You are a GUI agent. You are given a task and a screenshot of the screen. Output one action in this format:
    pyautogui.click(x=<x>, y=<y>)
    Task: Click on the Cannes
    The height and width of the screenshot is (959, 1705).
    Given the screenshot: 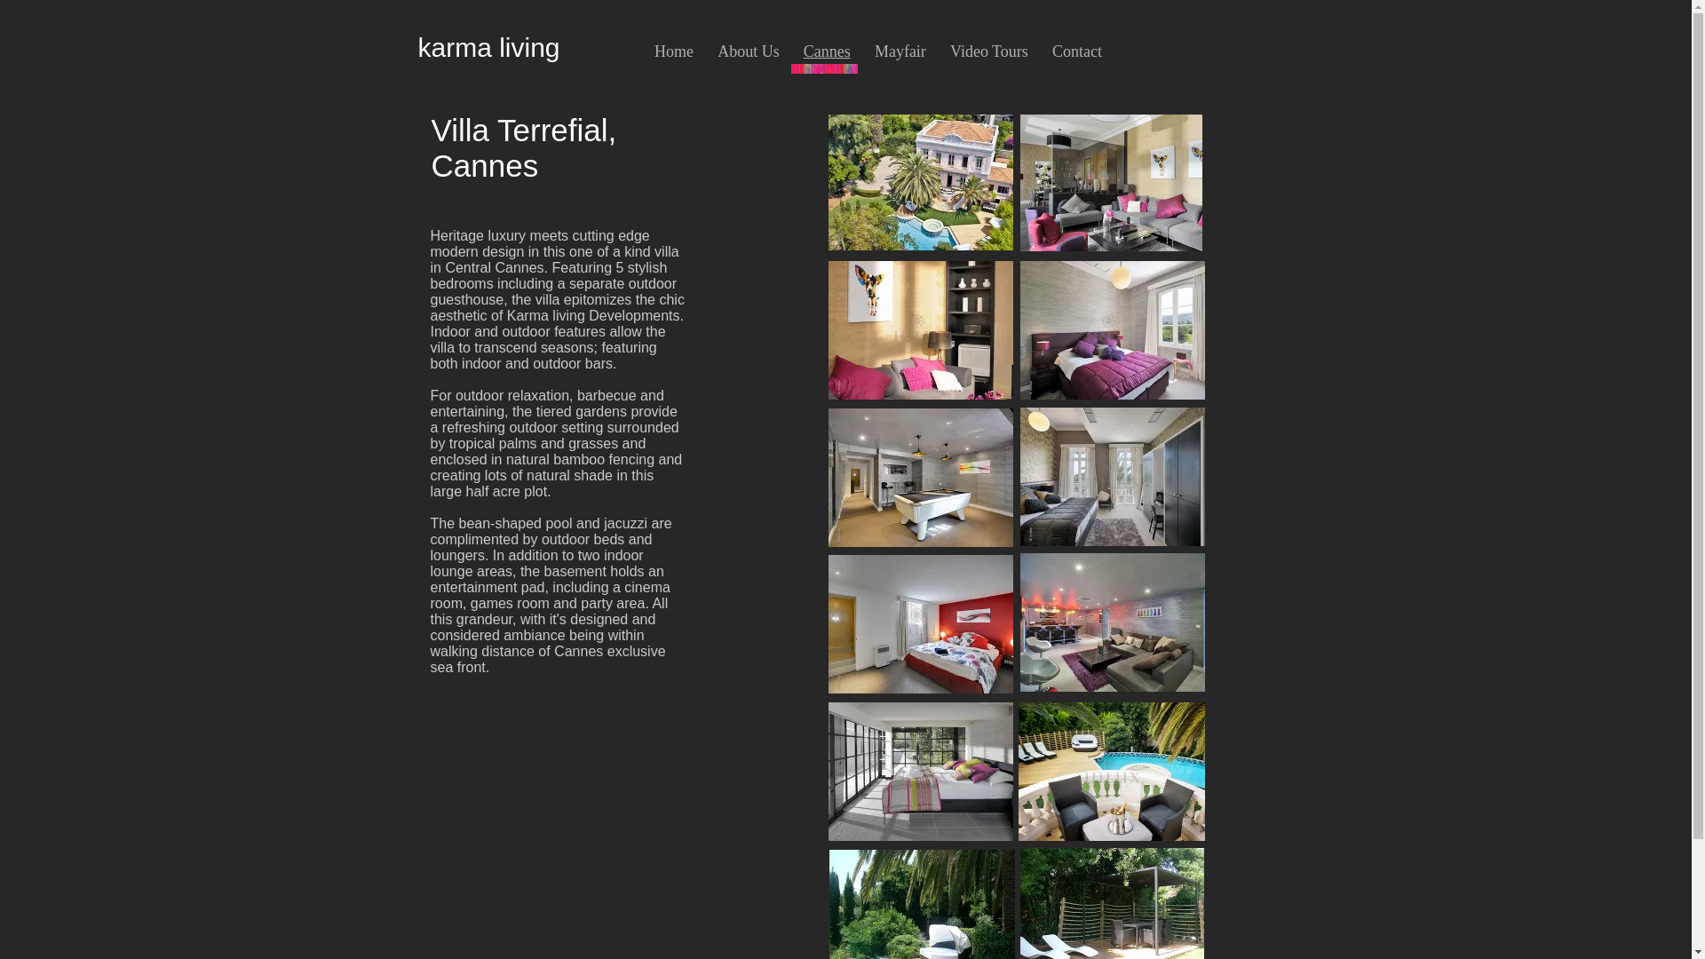 What is the action you would take?
    pyautogui.click(x=826, y=52)
    